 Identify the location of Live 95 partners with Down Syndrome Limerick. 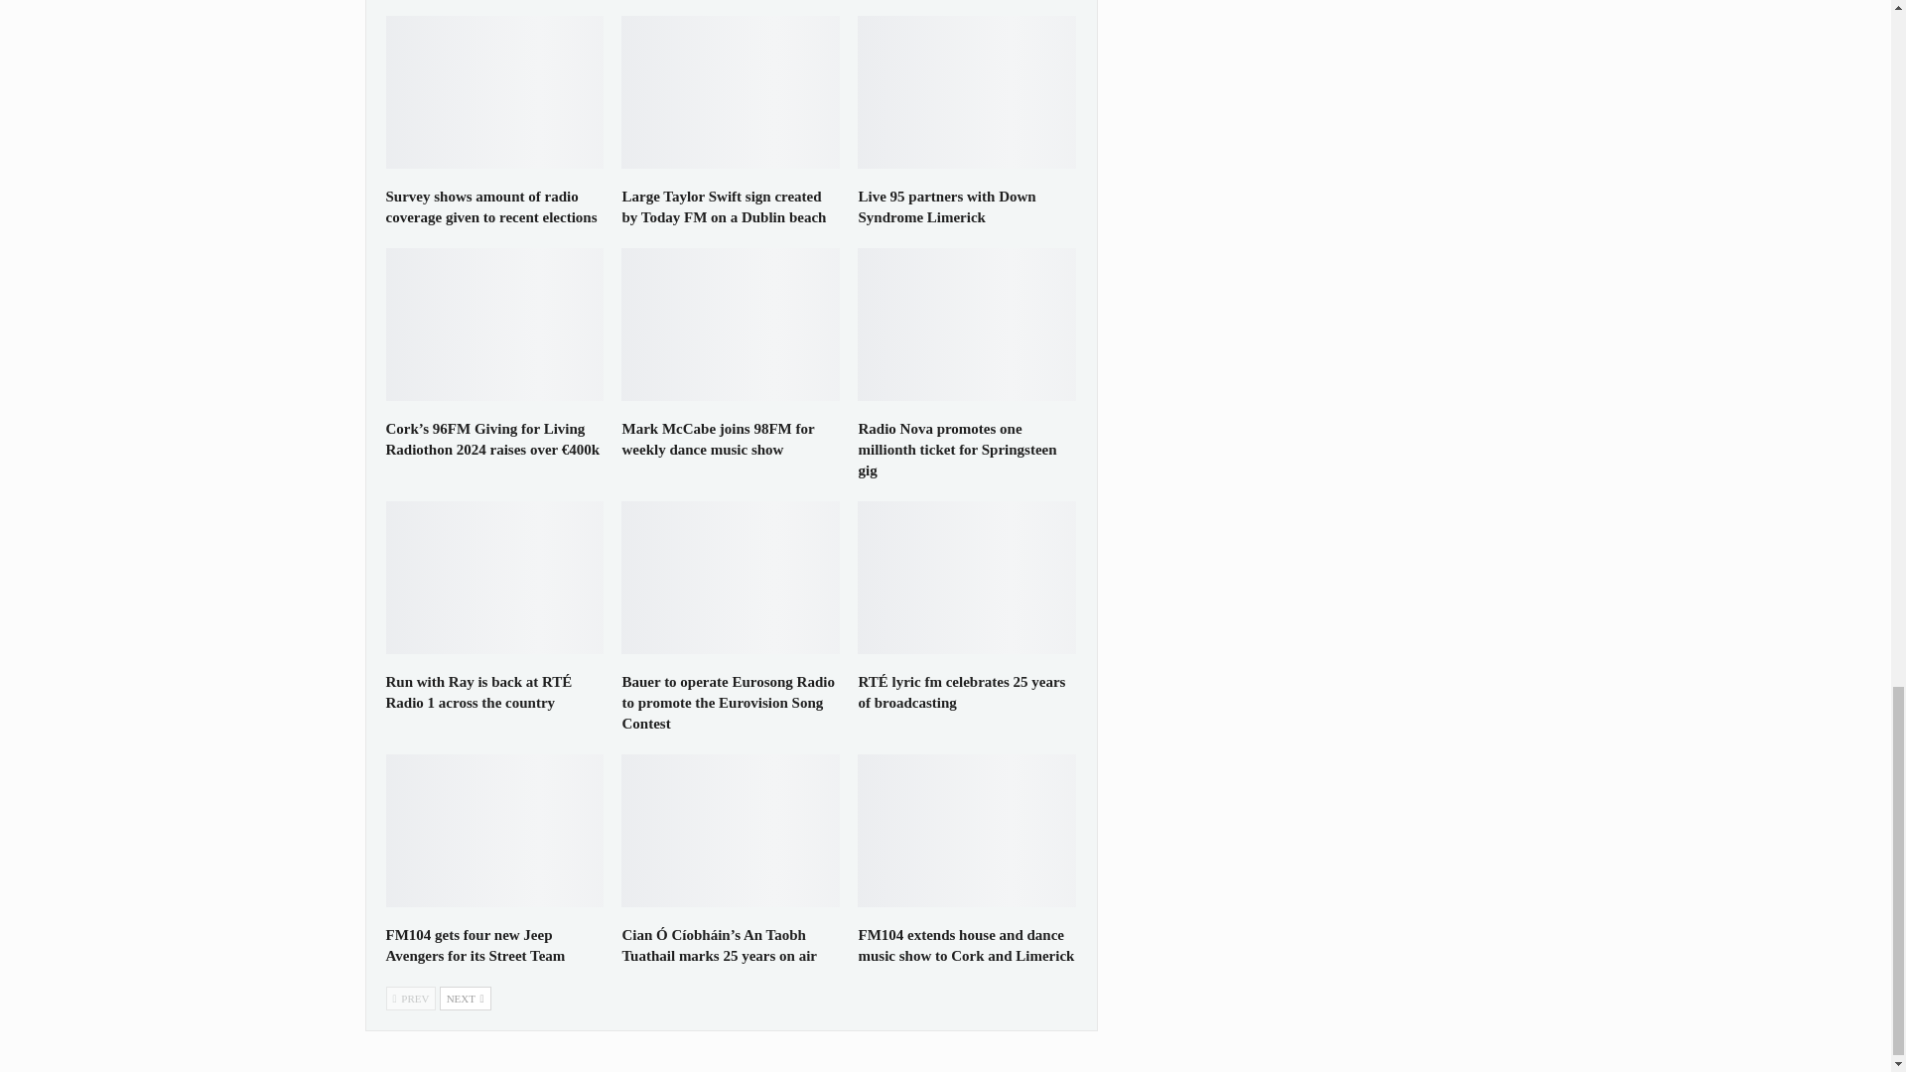
(946, 206).